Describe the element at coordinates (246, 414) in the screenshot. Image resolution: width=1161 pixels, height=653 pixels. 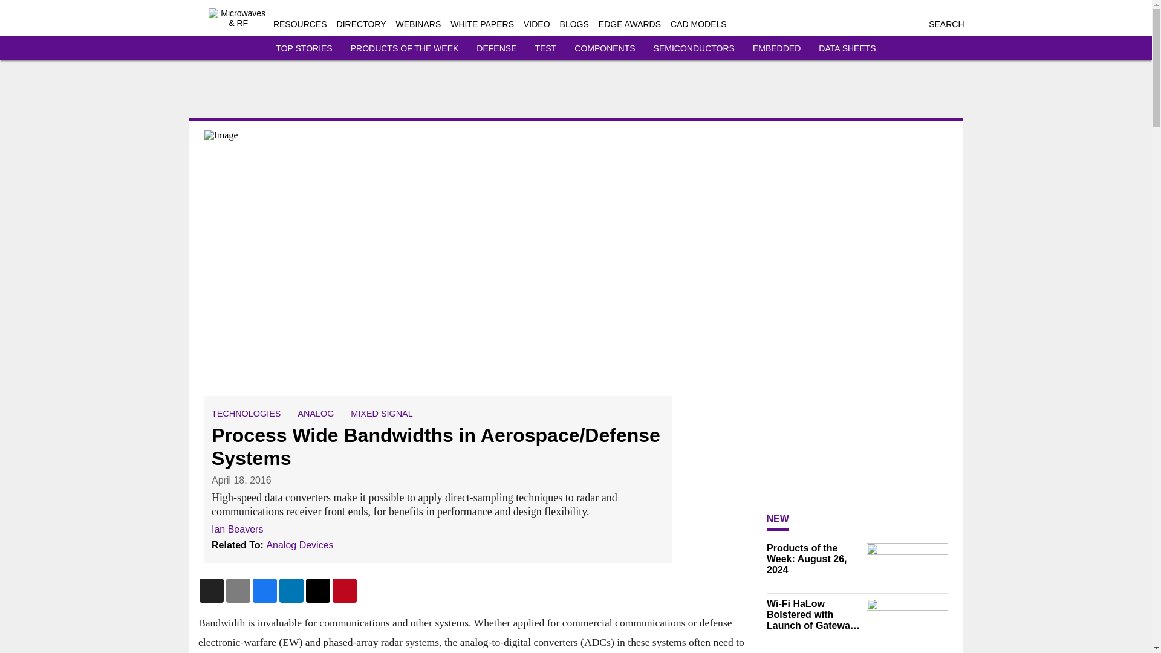
I see `TECHNOLOGIES` at that location.